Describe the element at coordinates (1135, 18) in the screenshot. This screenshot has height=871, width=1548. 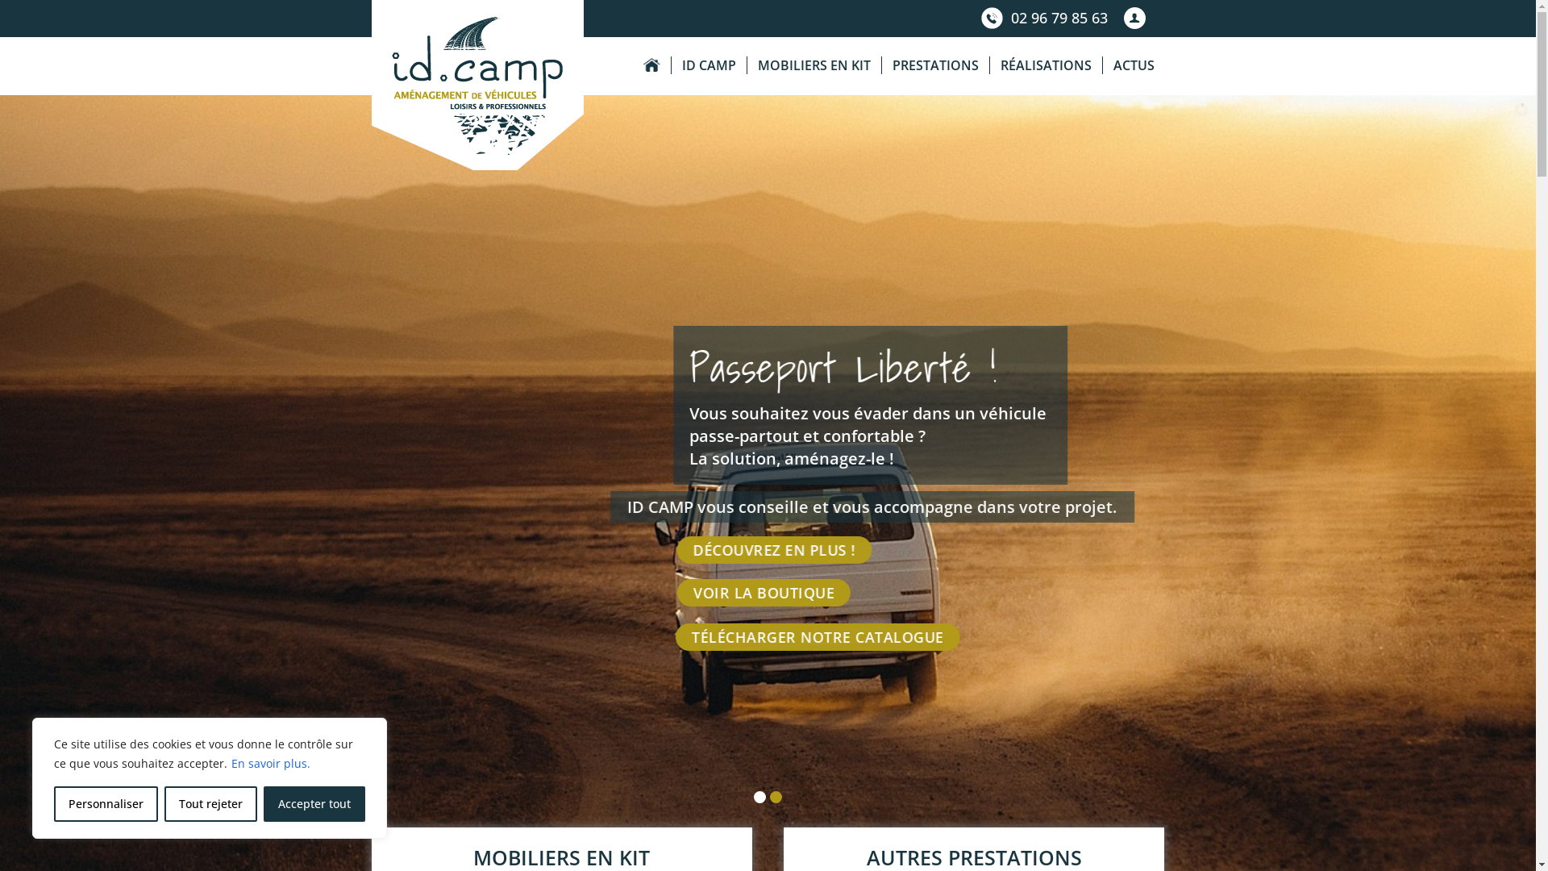
I see `Identification / Enregistrement` at that location.